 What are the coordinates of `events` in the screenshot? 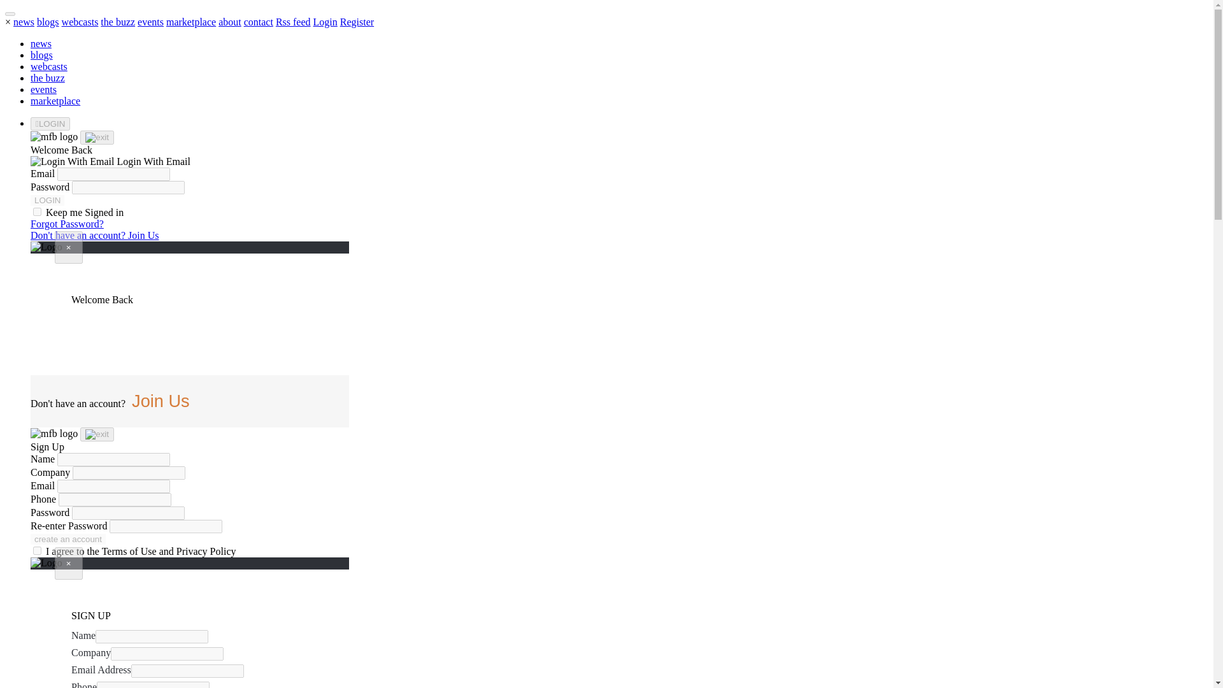 It's located at (43, 89).